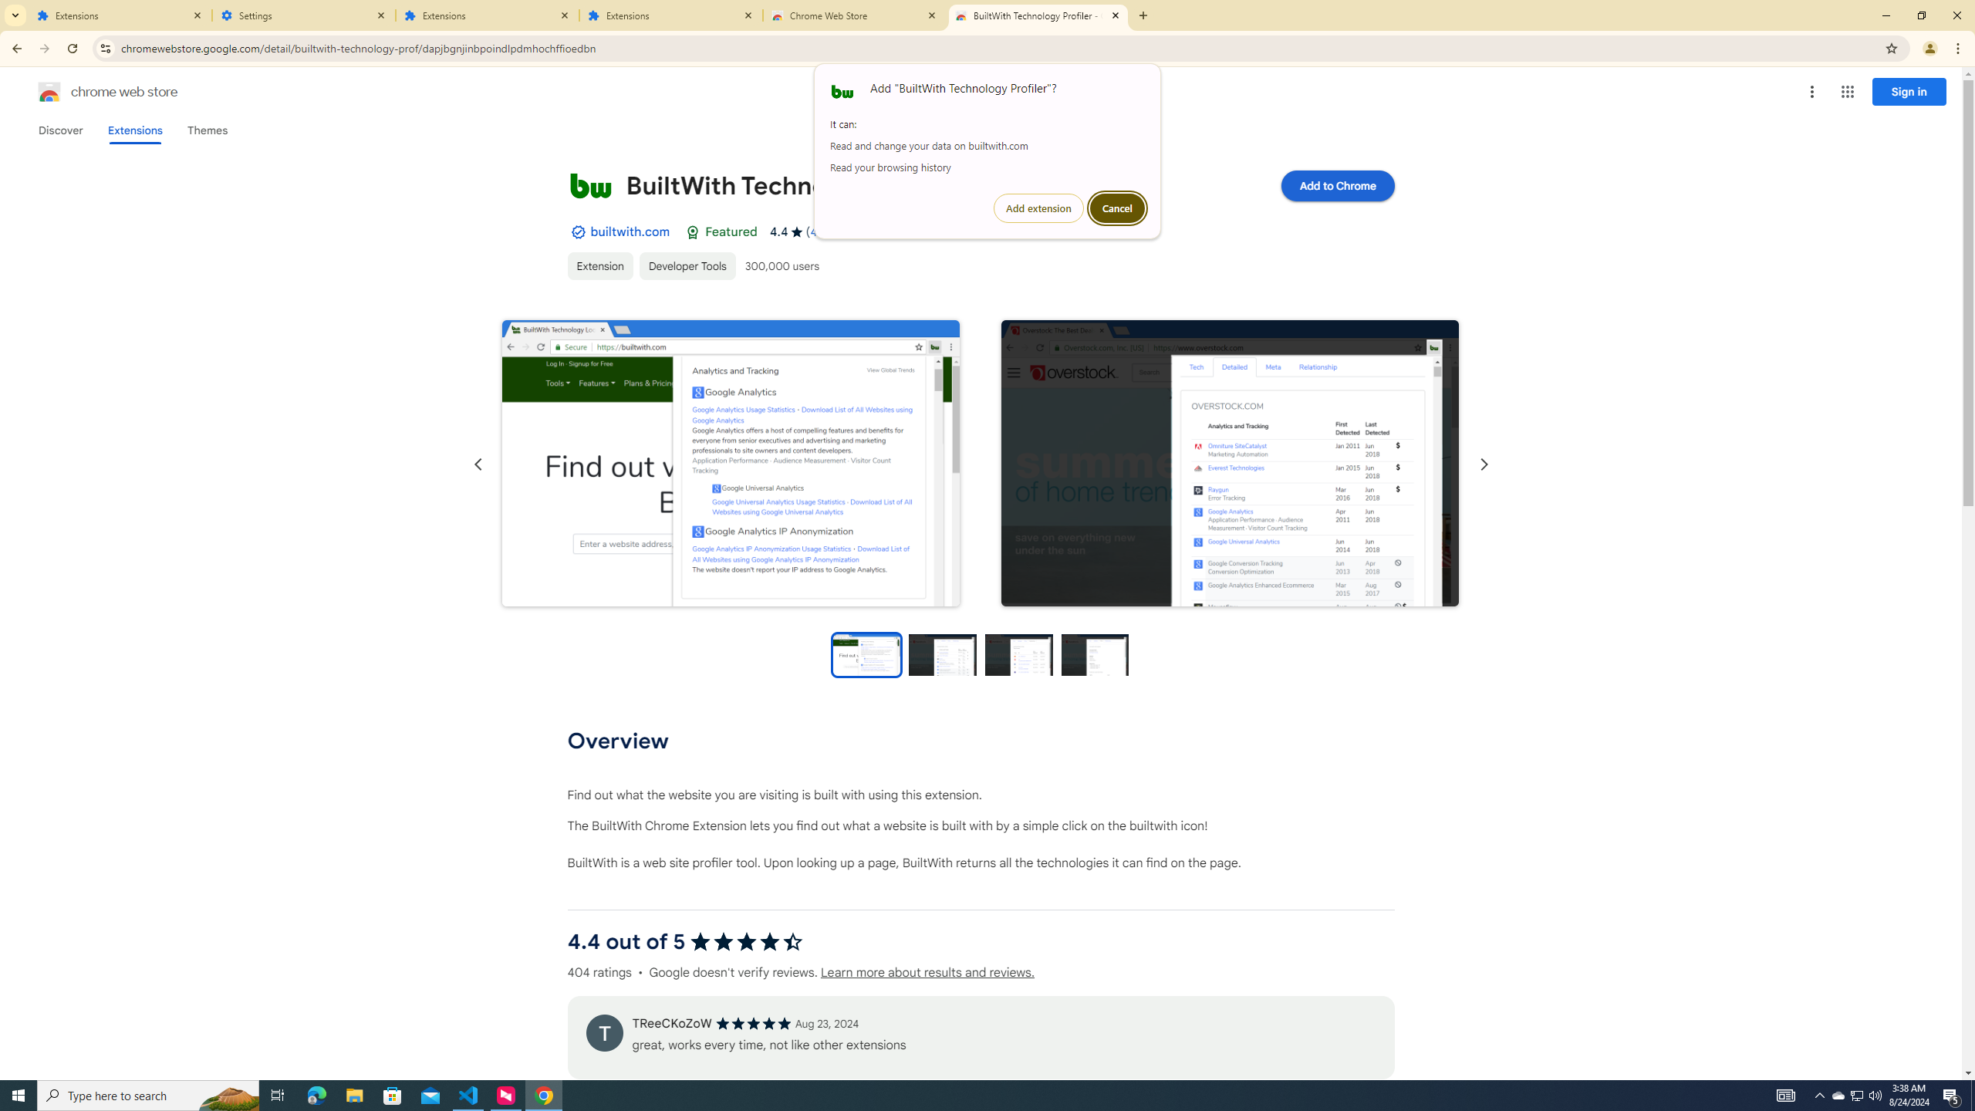 This screenshot has height=1111, width=1975. Describe the element at coordinates (228, 1096) in the screenshot. I see `Search highlights icon opens search home window` at that location.